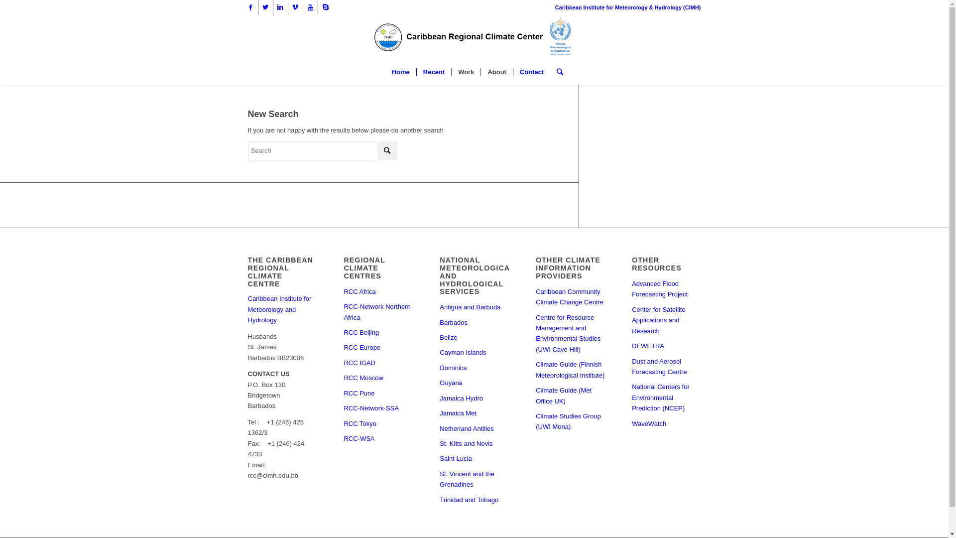 This screenshot has height=538, width=956. I want to click on Skype, so click(325, 7).